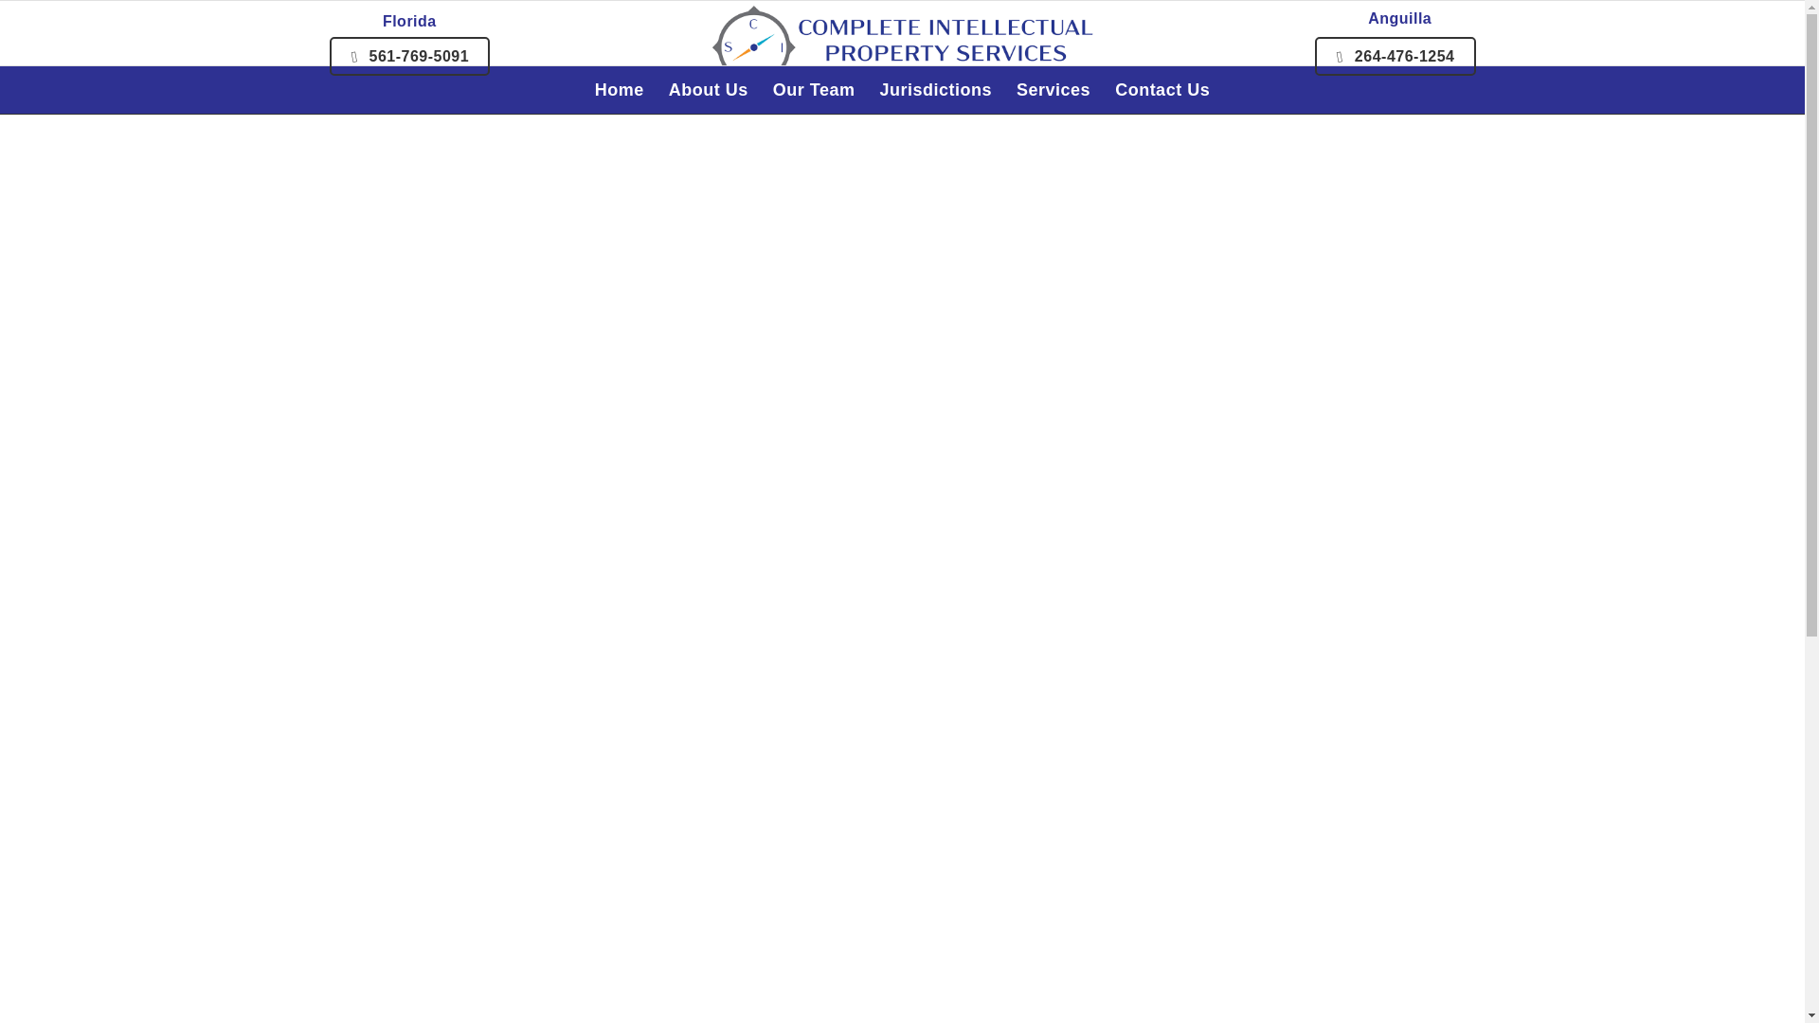 Image resolution: width=1819 pixels, height=1023 pixels. I want to click on Our Team, so click(813, 89).